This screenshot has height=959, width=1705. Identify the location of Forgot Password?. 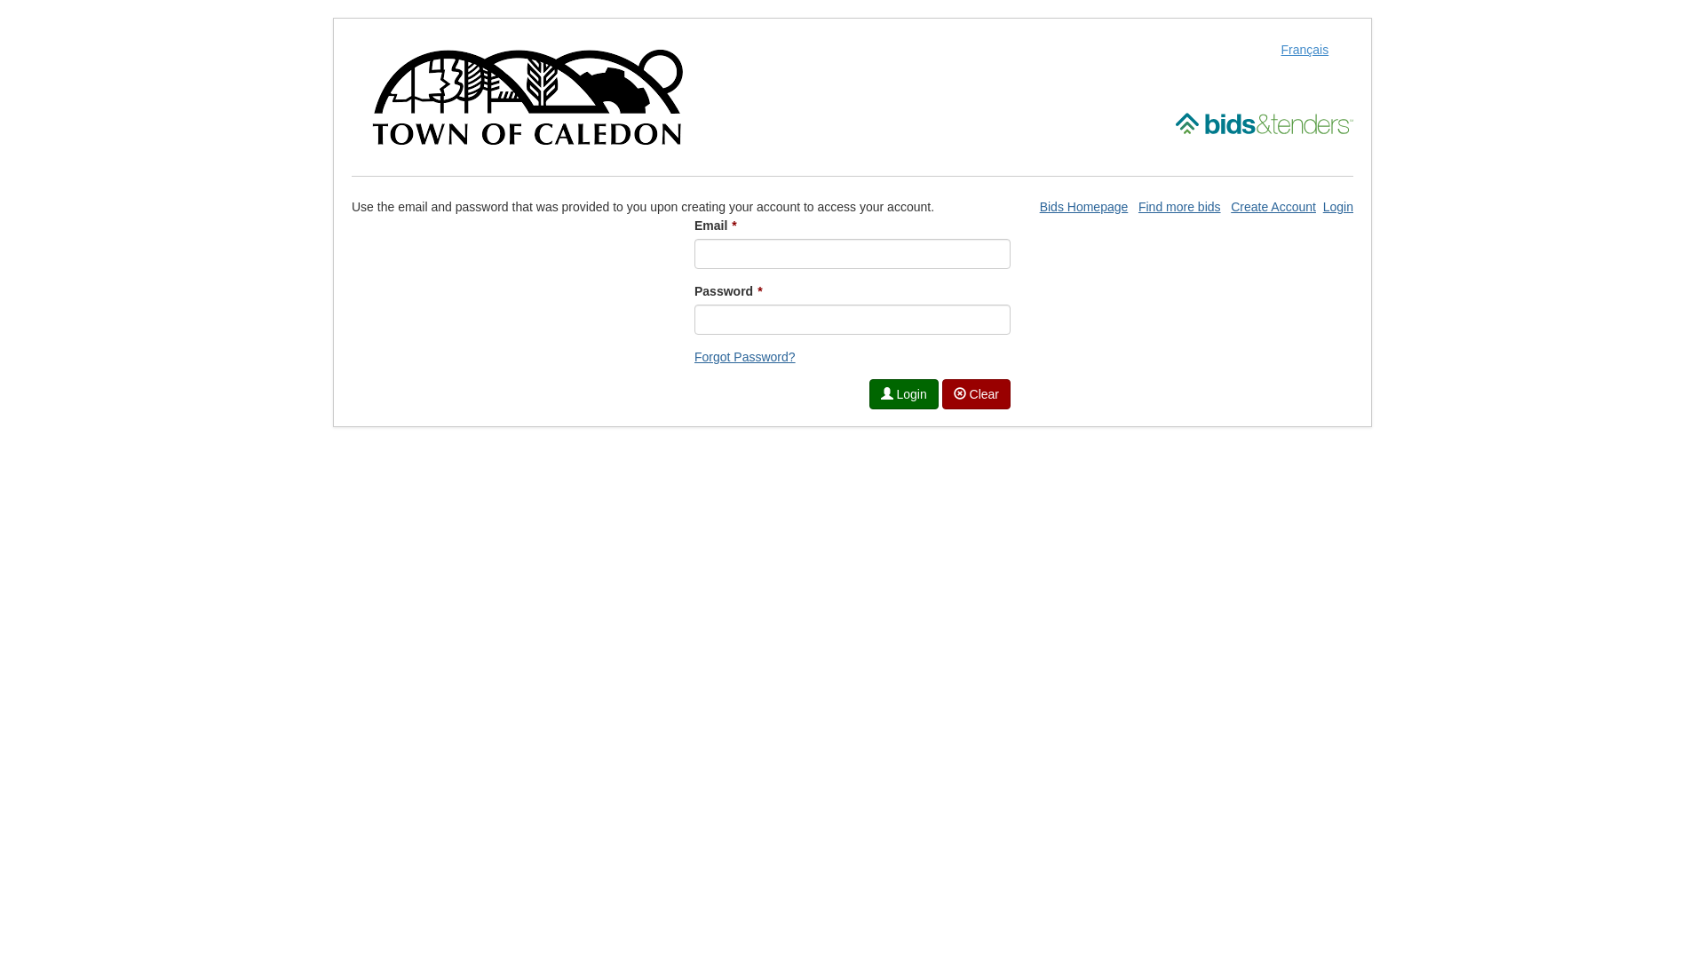
(745, 357).